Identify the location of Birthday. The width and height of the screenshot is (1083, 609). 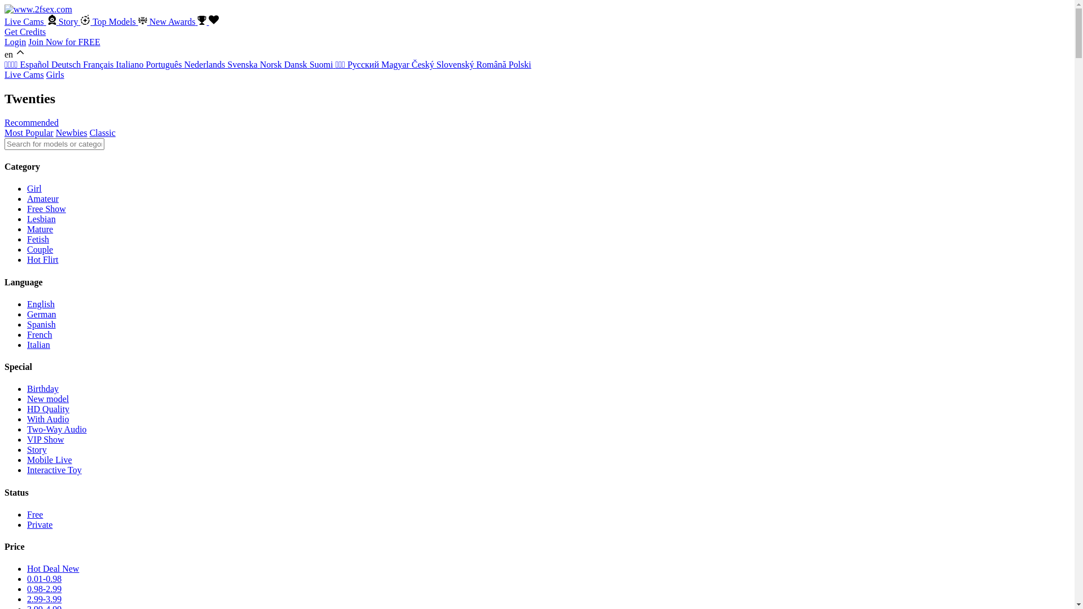
(43, 389).